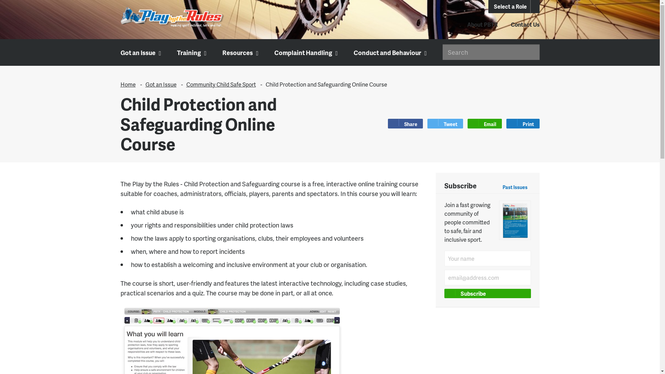 The image size is (665, 374). What do you see at coordinates (221, 84) in the screenshot?
I see `Community Child Safe Sport` at bounding box center [221, 84].